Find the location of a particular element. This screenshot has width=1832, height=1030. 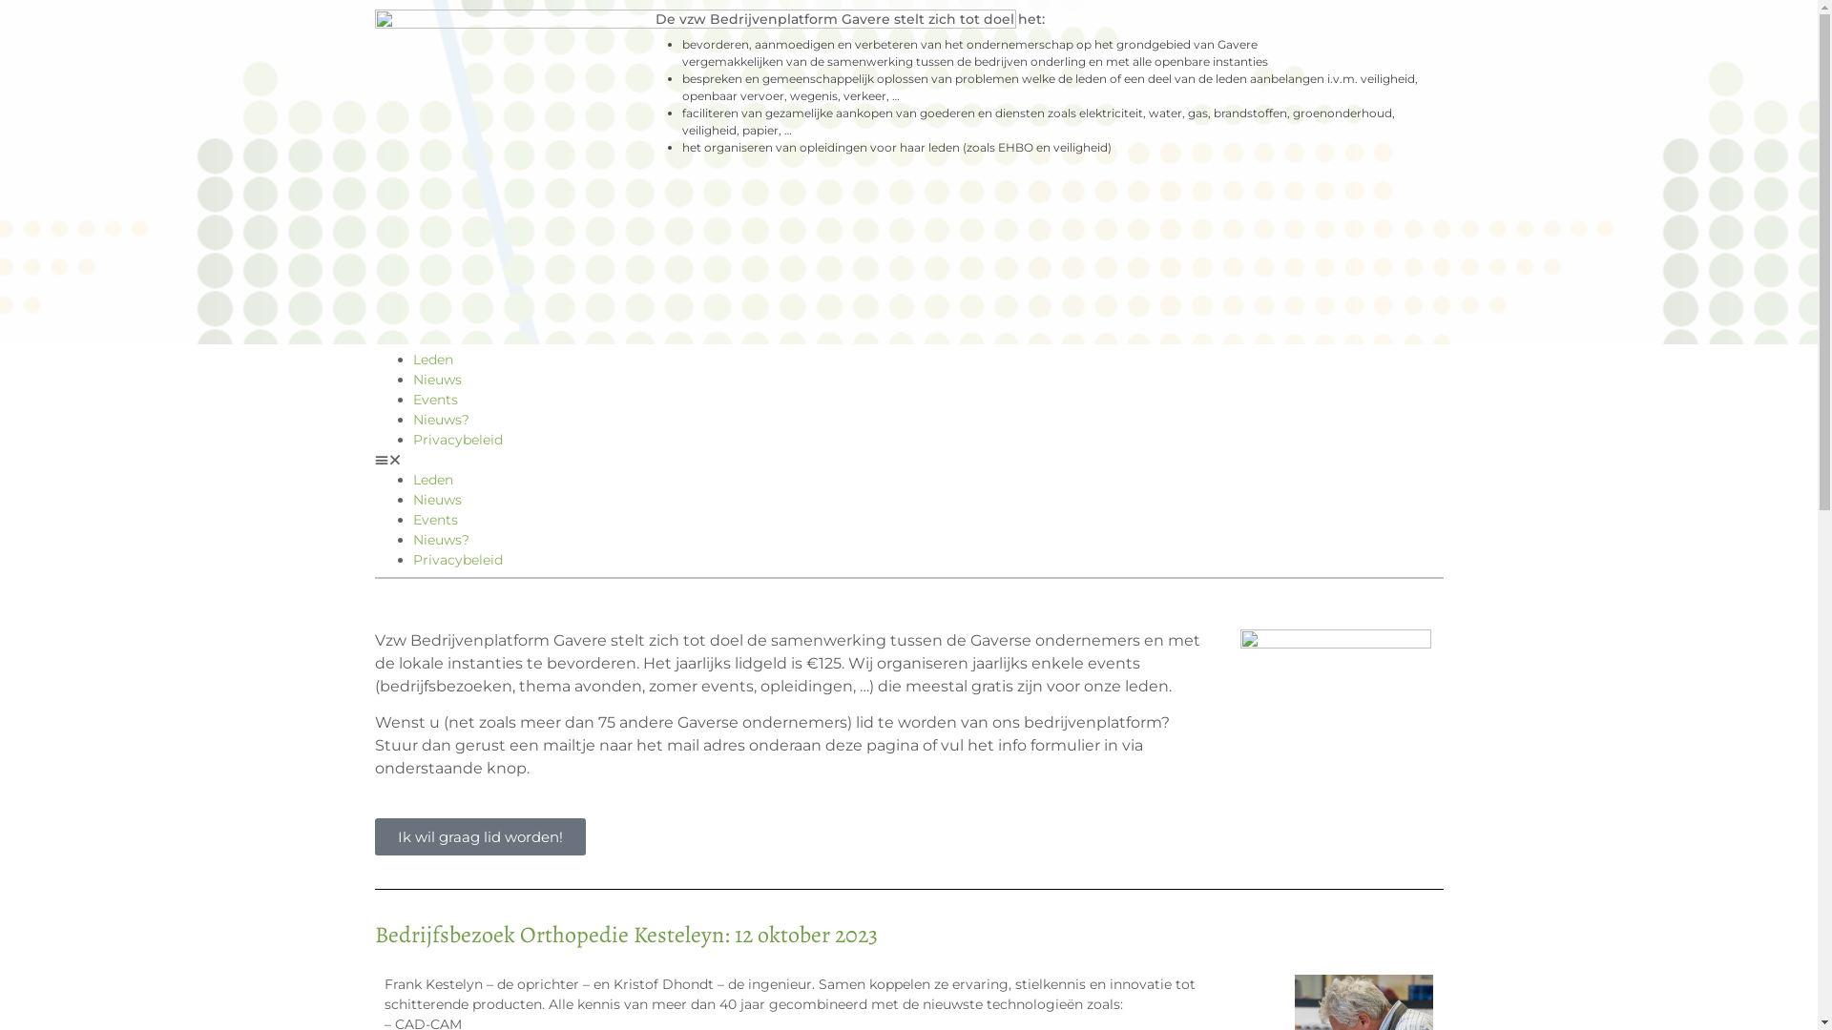

Privacybeleid is located at coordinates (457, 440).